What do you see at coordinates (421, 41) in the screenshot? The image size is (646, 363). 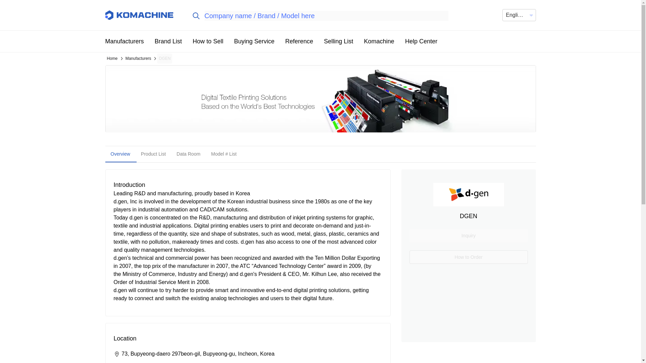 I see `Help Center` at bounding box center [421, 41].